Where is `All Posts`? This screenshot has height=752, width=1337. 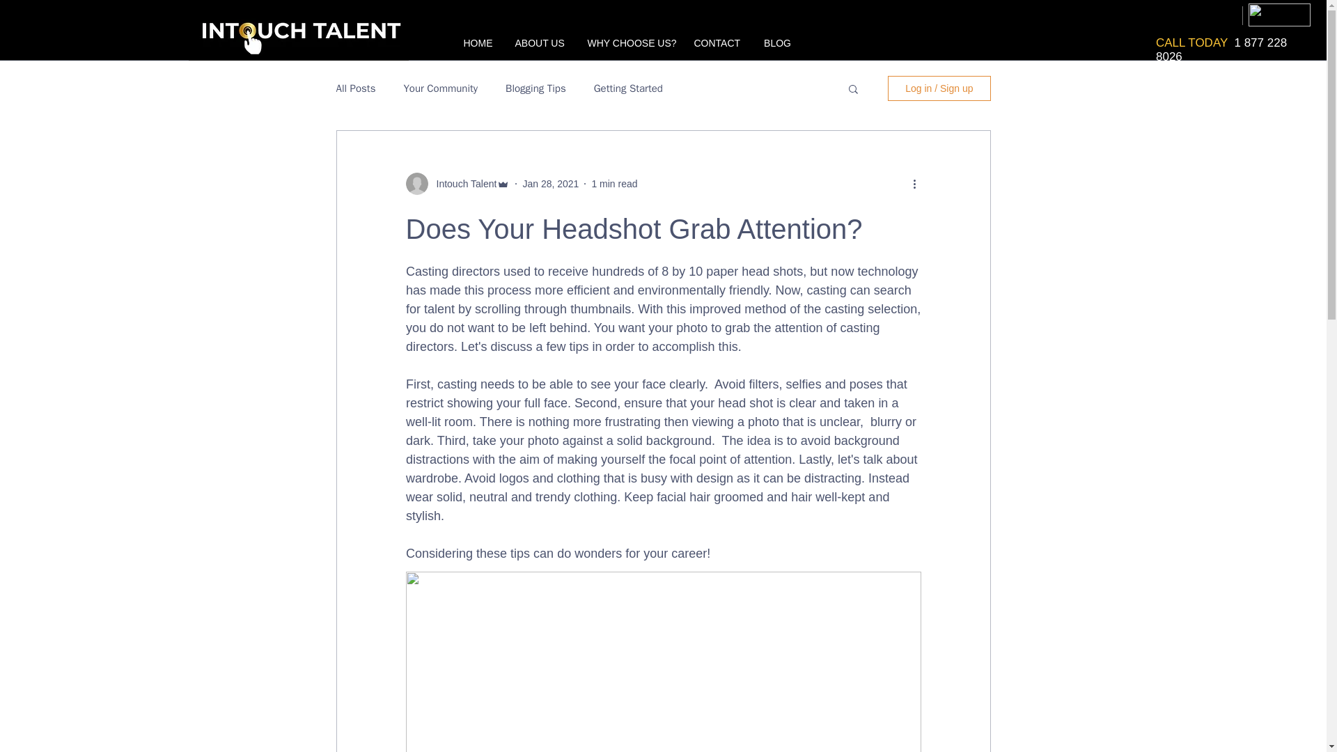
All Posts is located at coordinates (355, 88).